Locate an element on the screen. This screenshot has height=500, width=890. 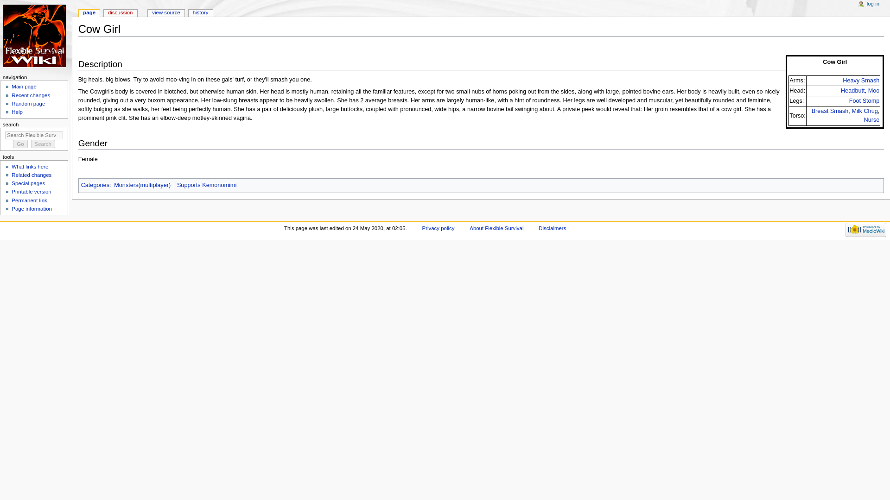
Related changes is located at coordinates (32, 175).